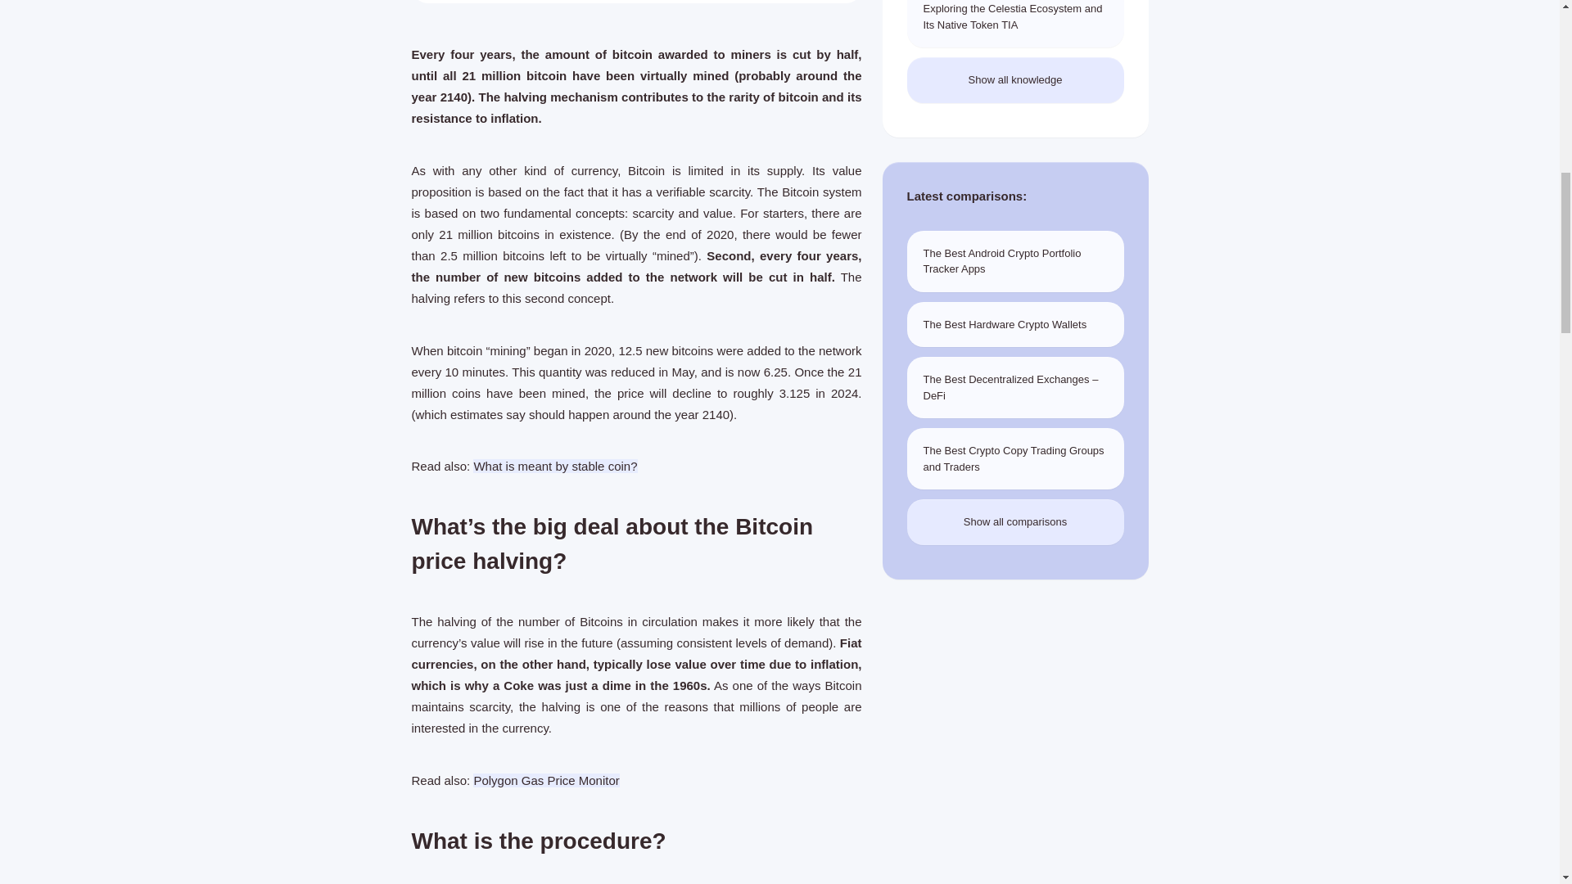 This screenshot has width=1572, height=884. Describe the element at coordinates (545, 781) in the screenshot. I see `Polygon Gas Price Monitor` at that location.